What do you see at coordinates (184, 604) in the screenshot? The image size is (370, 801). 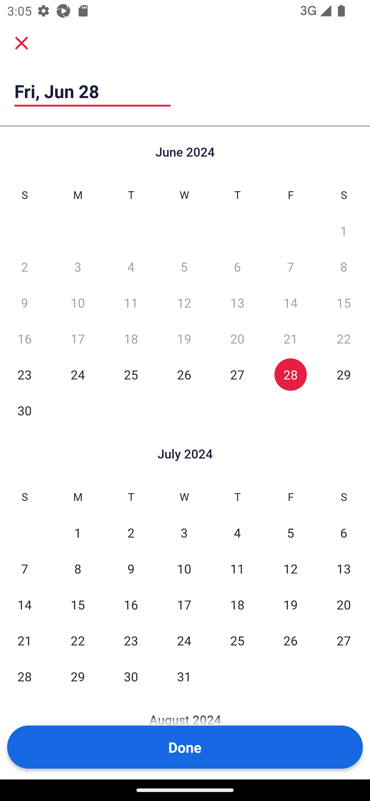 I see `17 Wed, Jul 17, Not Selected` at bounding box center [184, 604].